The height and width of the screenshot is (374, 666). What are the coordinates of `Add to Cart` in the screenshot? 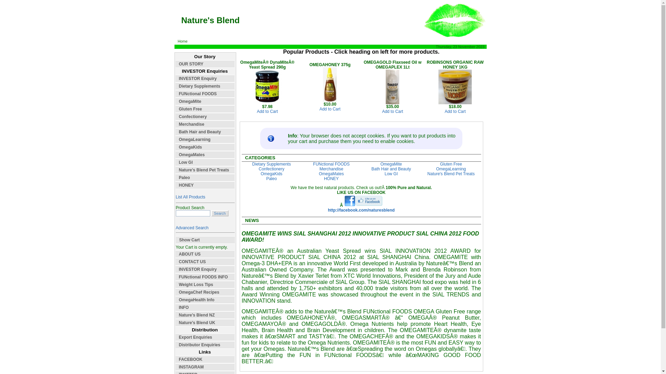 It's located at (267, 112).